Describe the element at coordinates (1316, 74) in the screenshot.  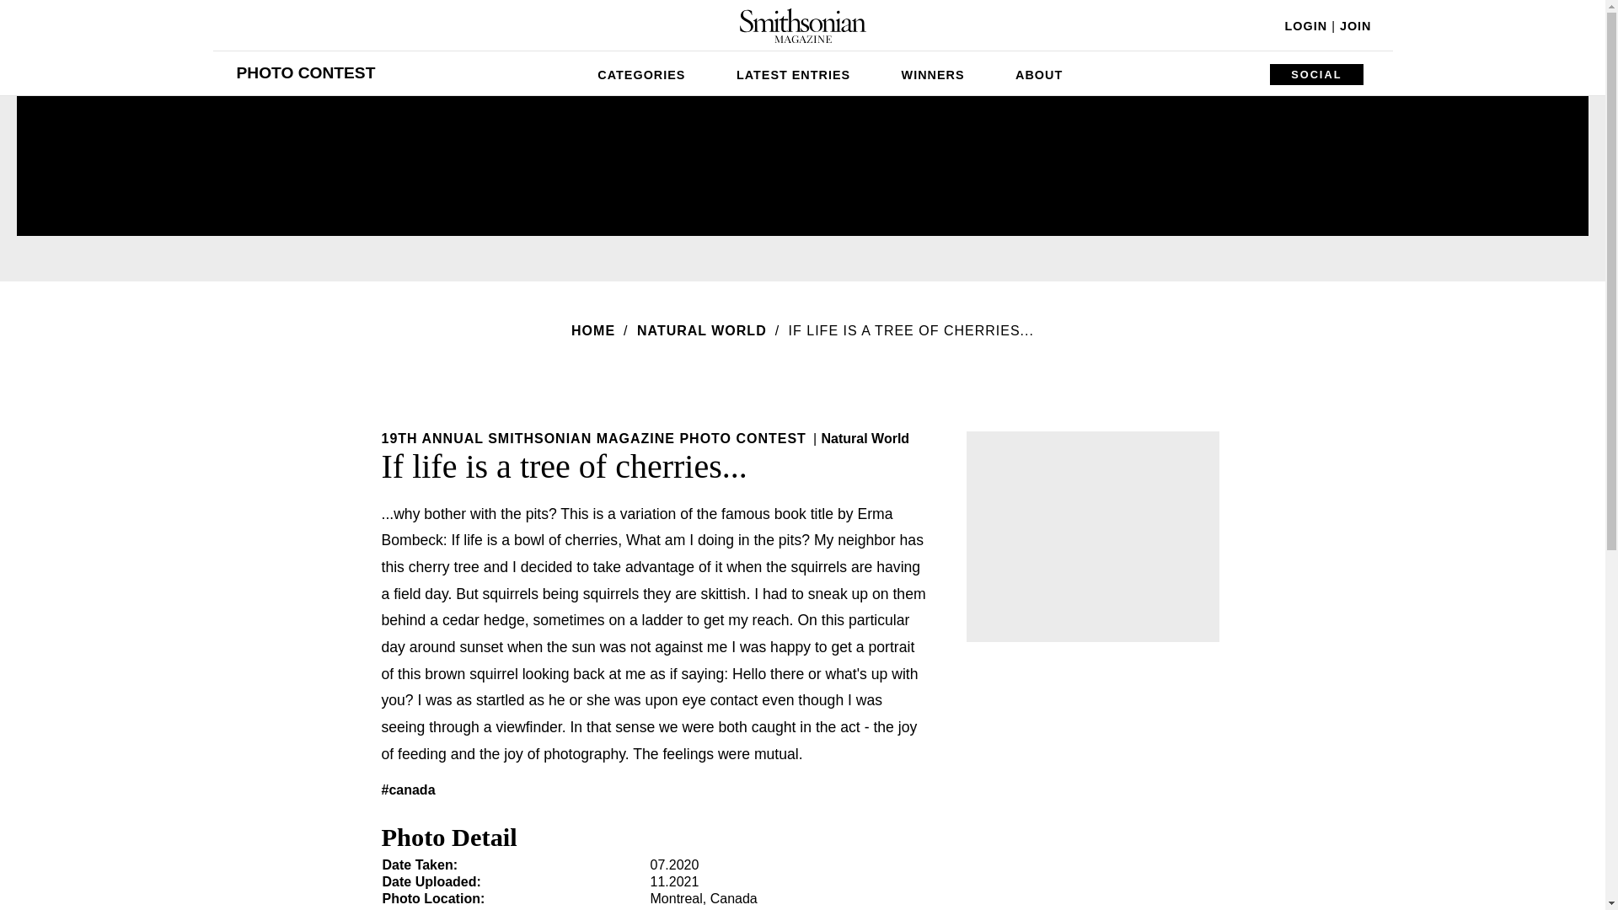
I see `SOCIAL` at that location.